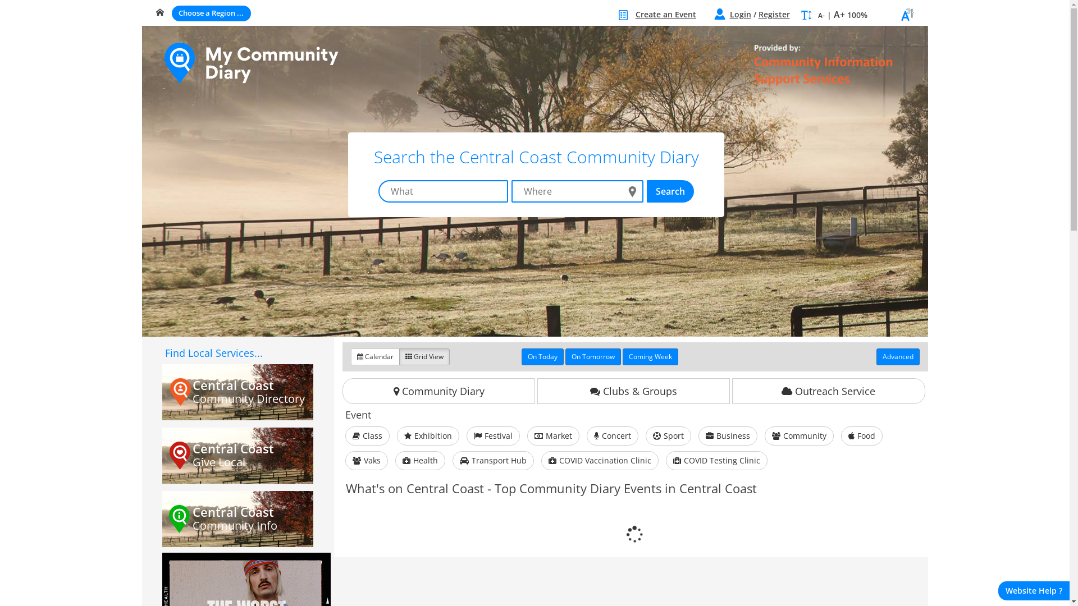  I want to click on Sport, so click(668, 436).